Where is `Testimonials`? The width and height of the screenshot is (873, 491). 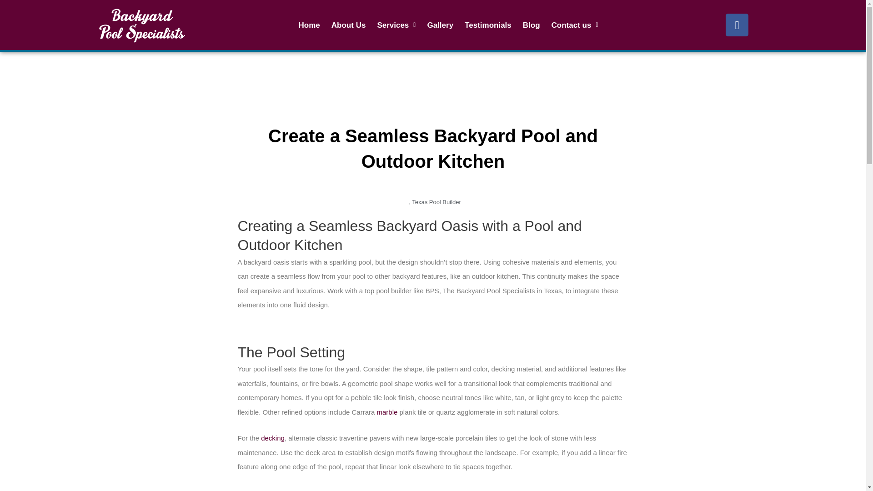
Testimonials is located at coordinates (488, 25).